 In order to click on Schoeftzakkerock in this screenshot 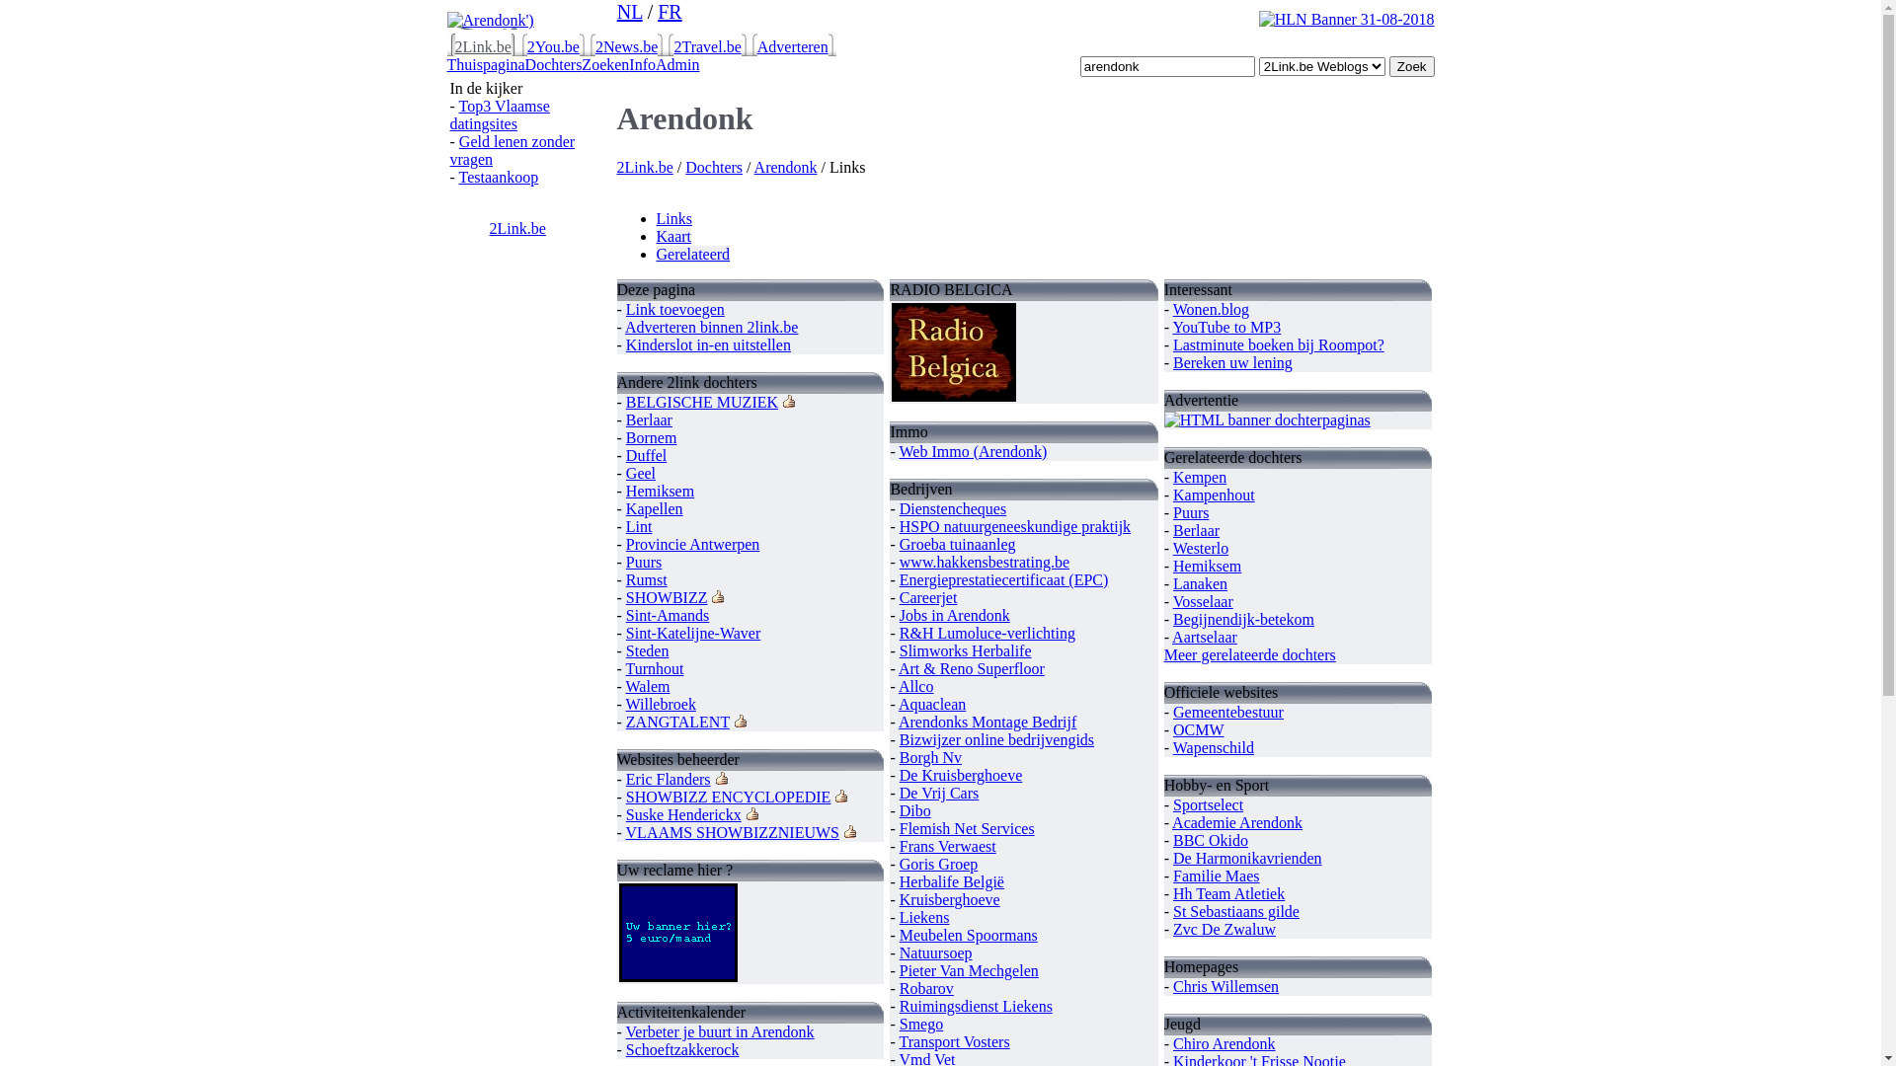, I will do `click(683, 1050)`.